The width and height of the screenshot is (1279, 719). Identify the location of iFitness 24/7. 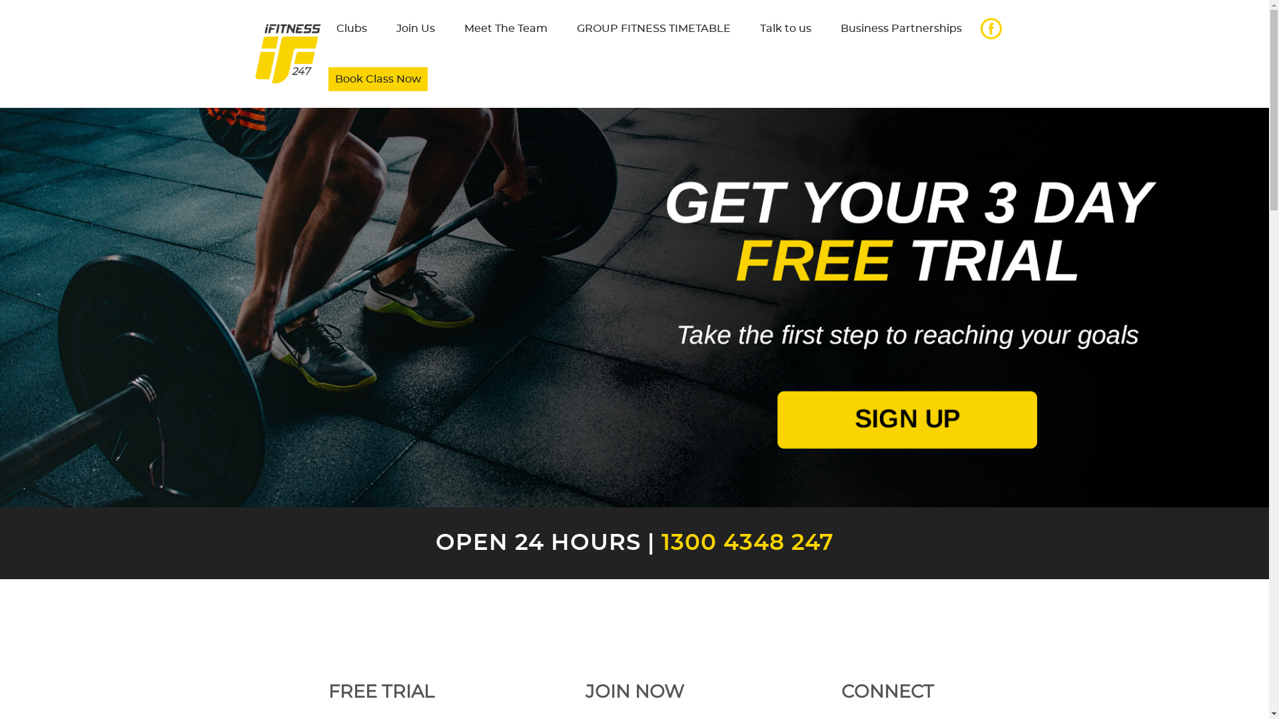
(288, 54).